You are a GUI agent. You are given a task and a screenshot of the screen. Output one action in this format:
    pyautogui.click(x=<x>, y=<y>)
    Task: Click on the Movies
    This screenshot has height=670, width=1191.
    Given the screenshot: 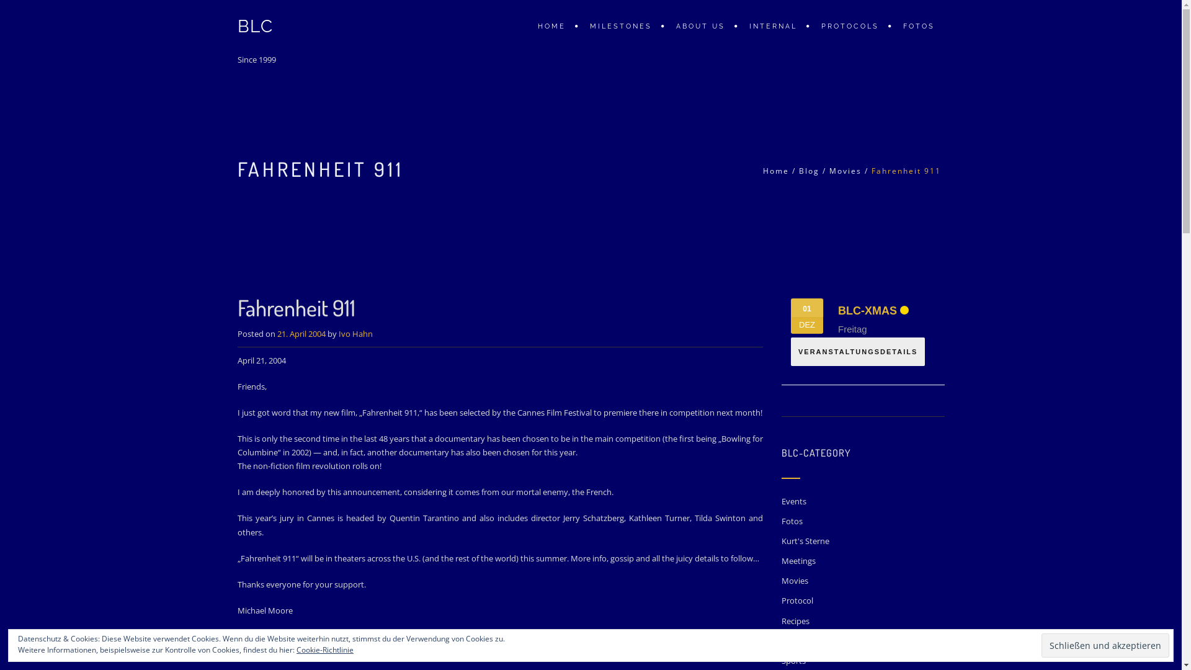 What is the action you would take?
    pyautogui.click(x=382, y=655)
    